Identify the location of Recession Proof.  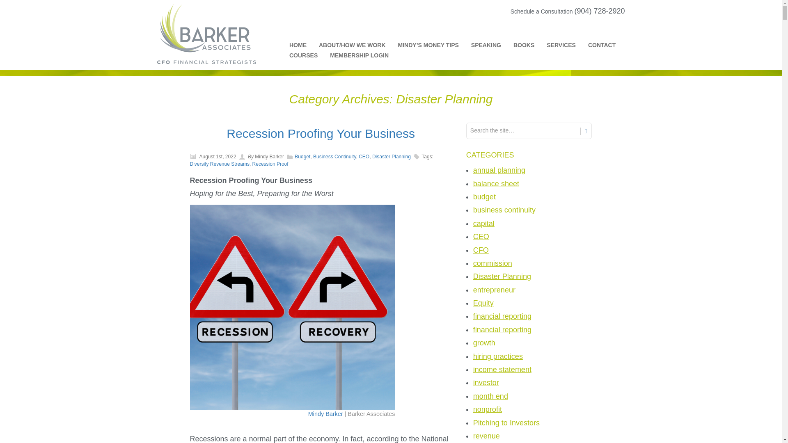
(270, 164).